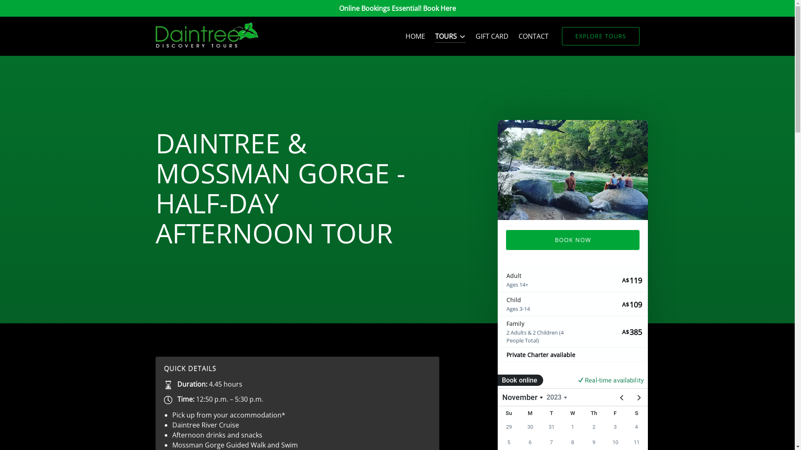 This screenshot has width=801, height=450. I want to click on GIFT CARD, so click(492, 36).